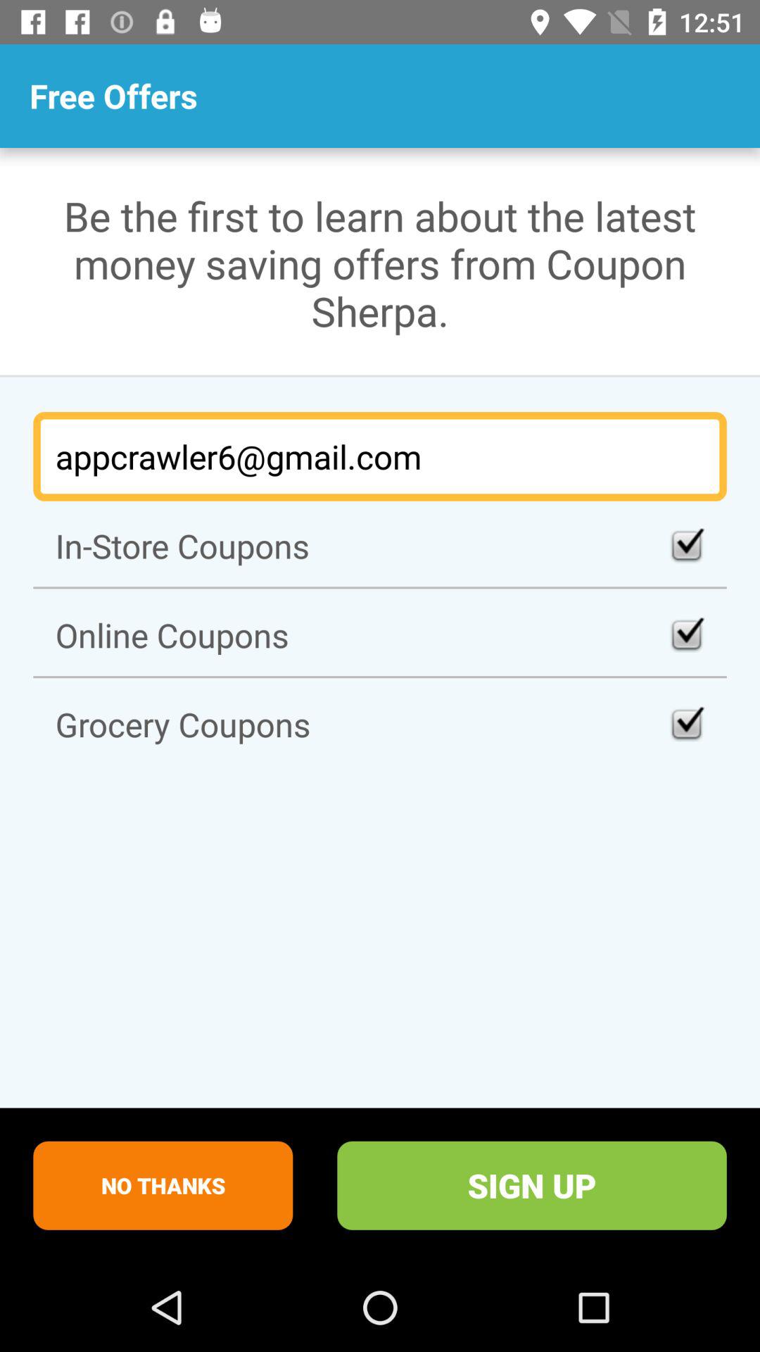 This screenshot has height=1352, width=760. What do you see at coordinates (380, 635) in the screenshot?
I see `turn on the online coupons icon` at bounding box center [380, 635].